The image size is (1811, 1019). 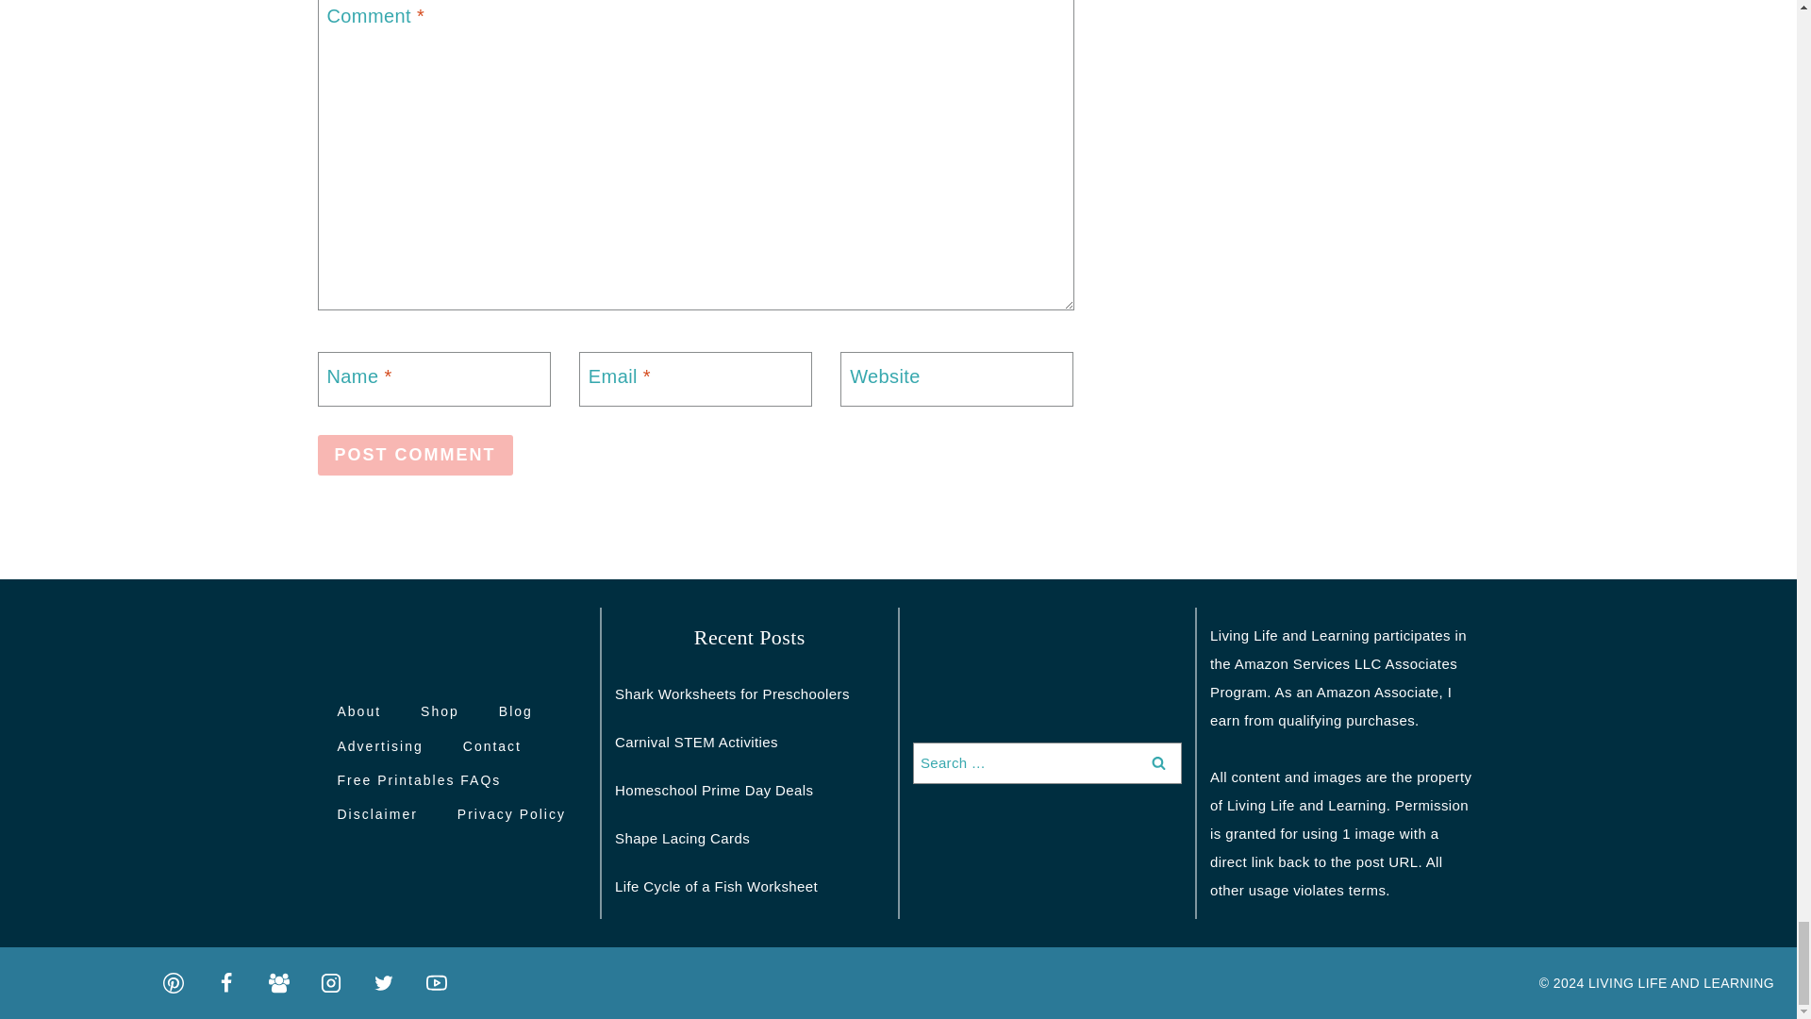 I want to click on Search, so click(x=1158, y=762).